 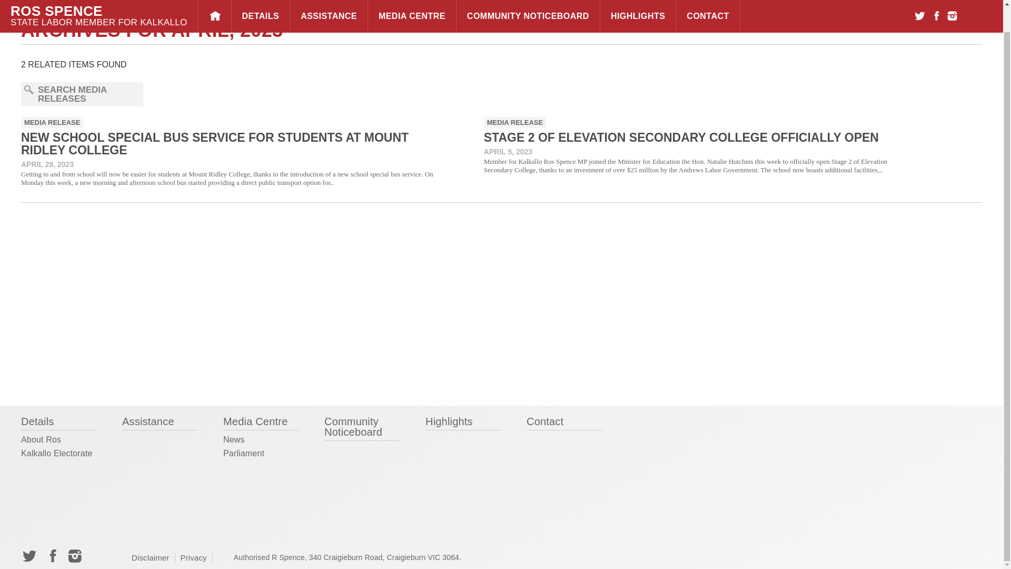 What do you see at coordinates (261, 3) in the screenshot?
I see `DETAILS` at bounding box center [261, 3].